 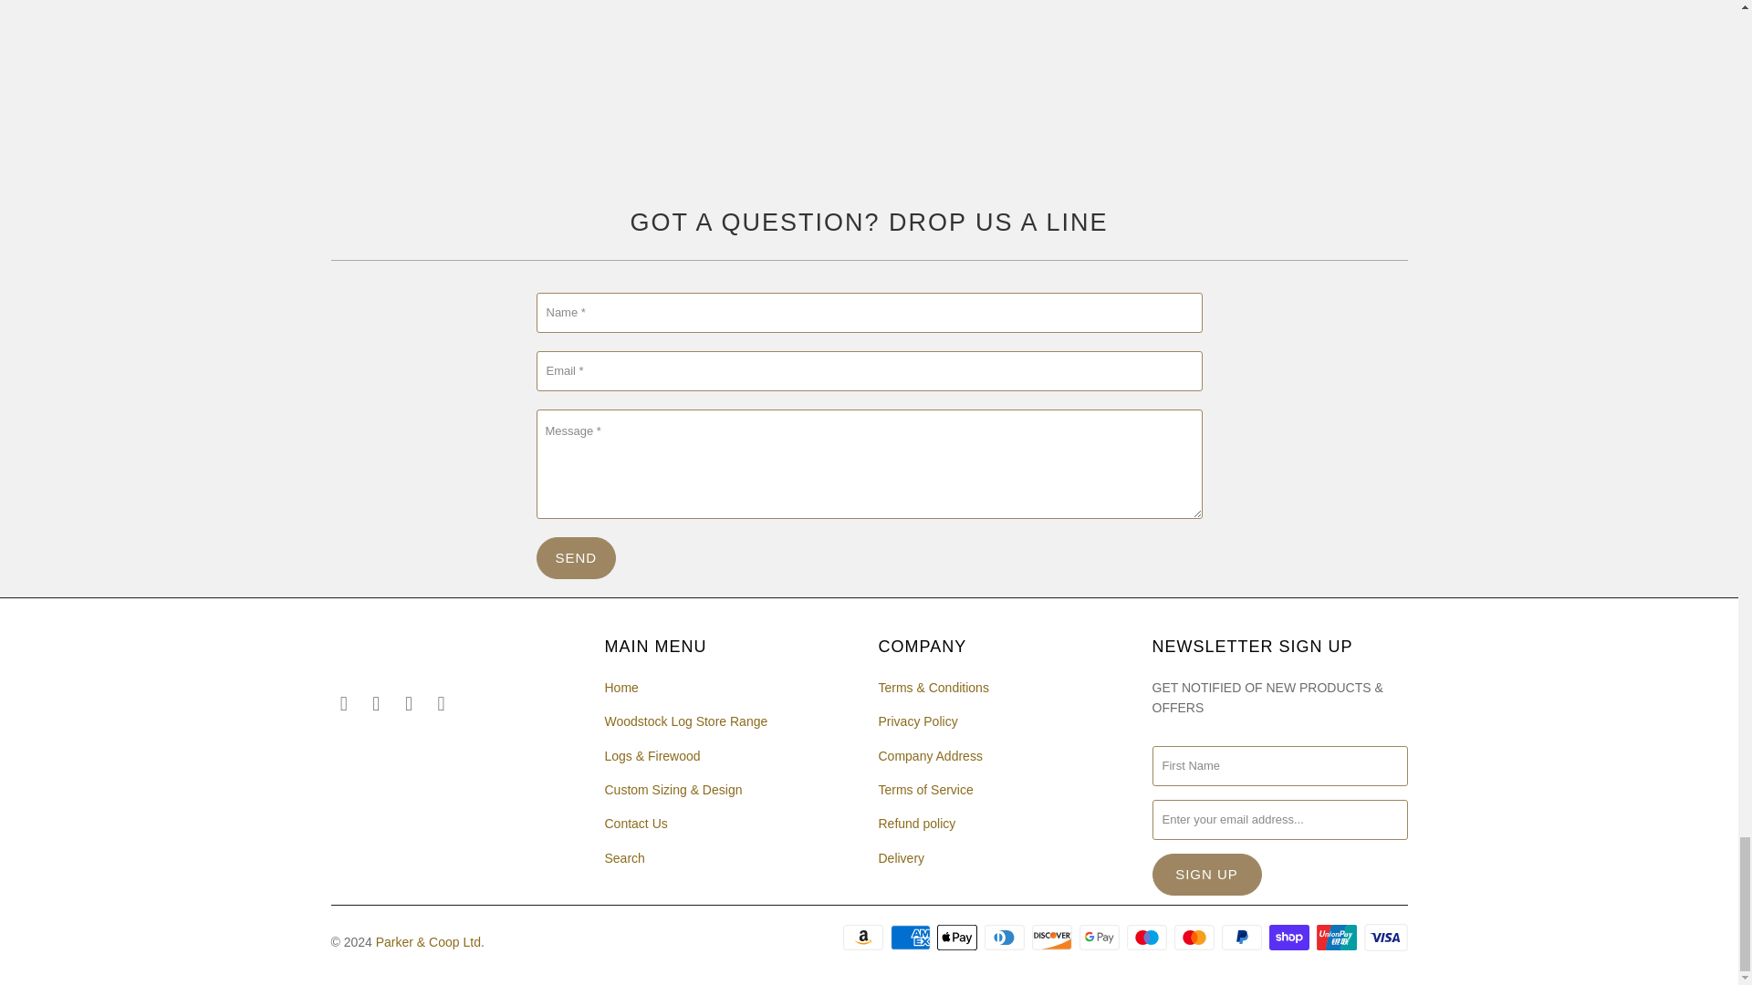 What do you see at coordinates (959, 938) in the screenshot?
I see `Apple Pay` at bounding box center [959, 938].